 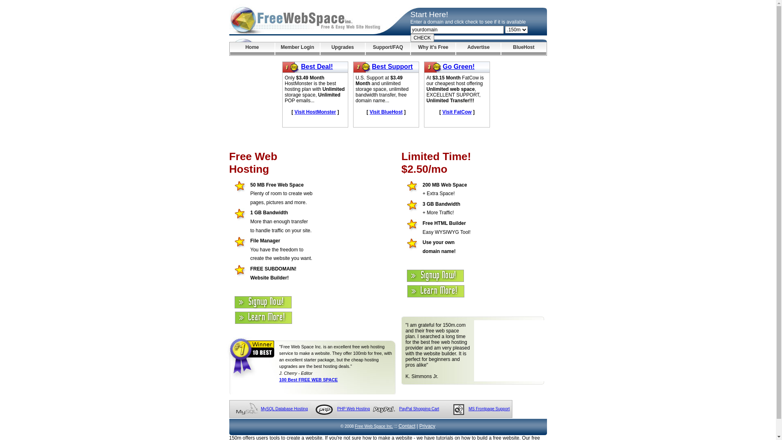 I want to click on Free Web Space Inc., so click(x=374, y=426).